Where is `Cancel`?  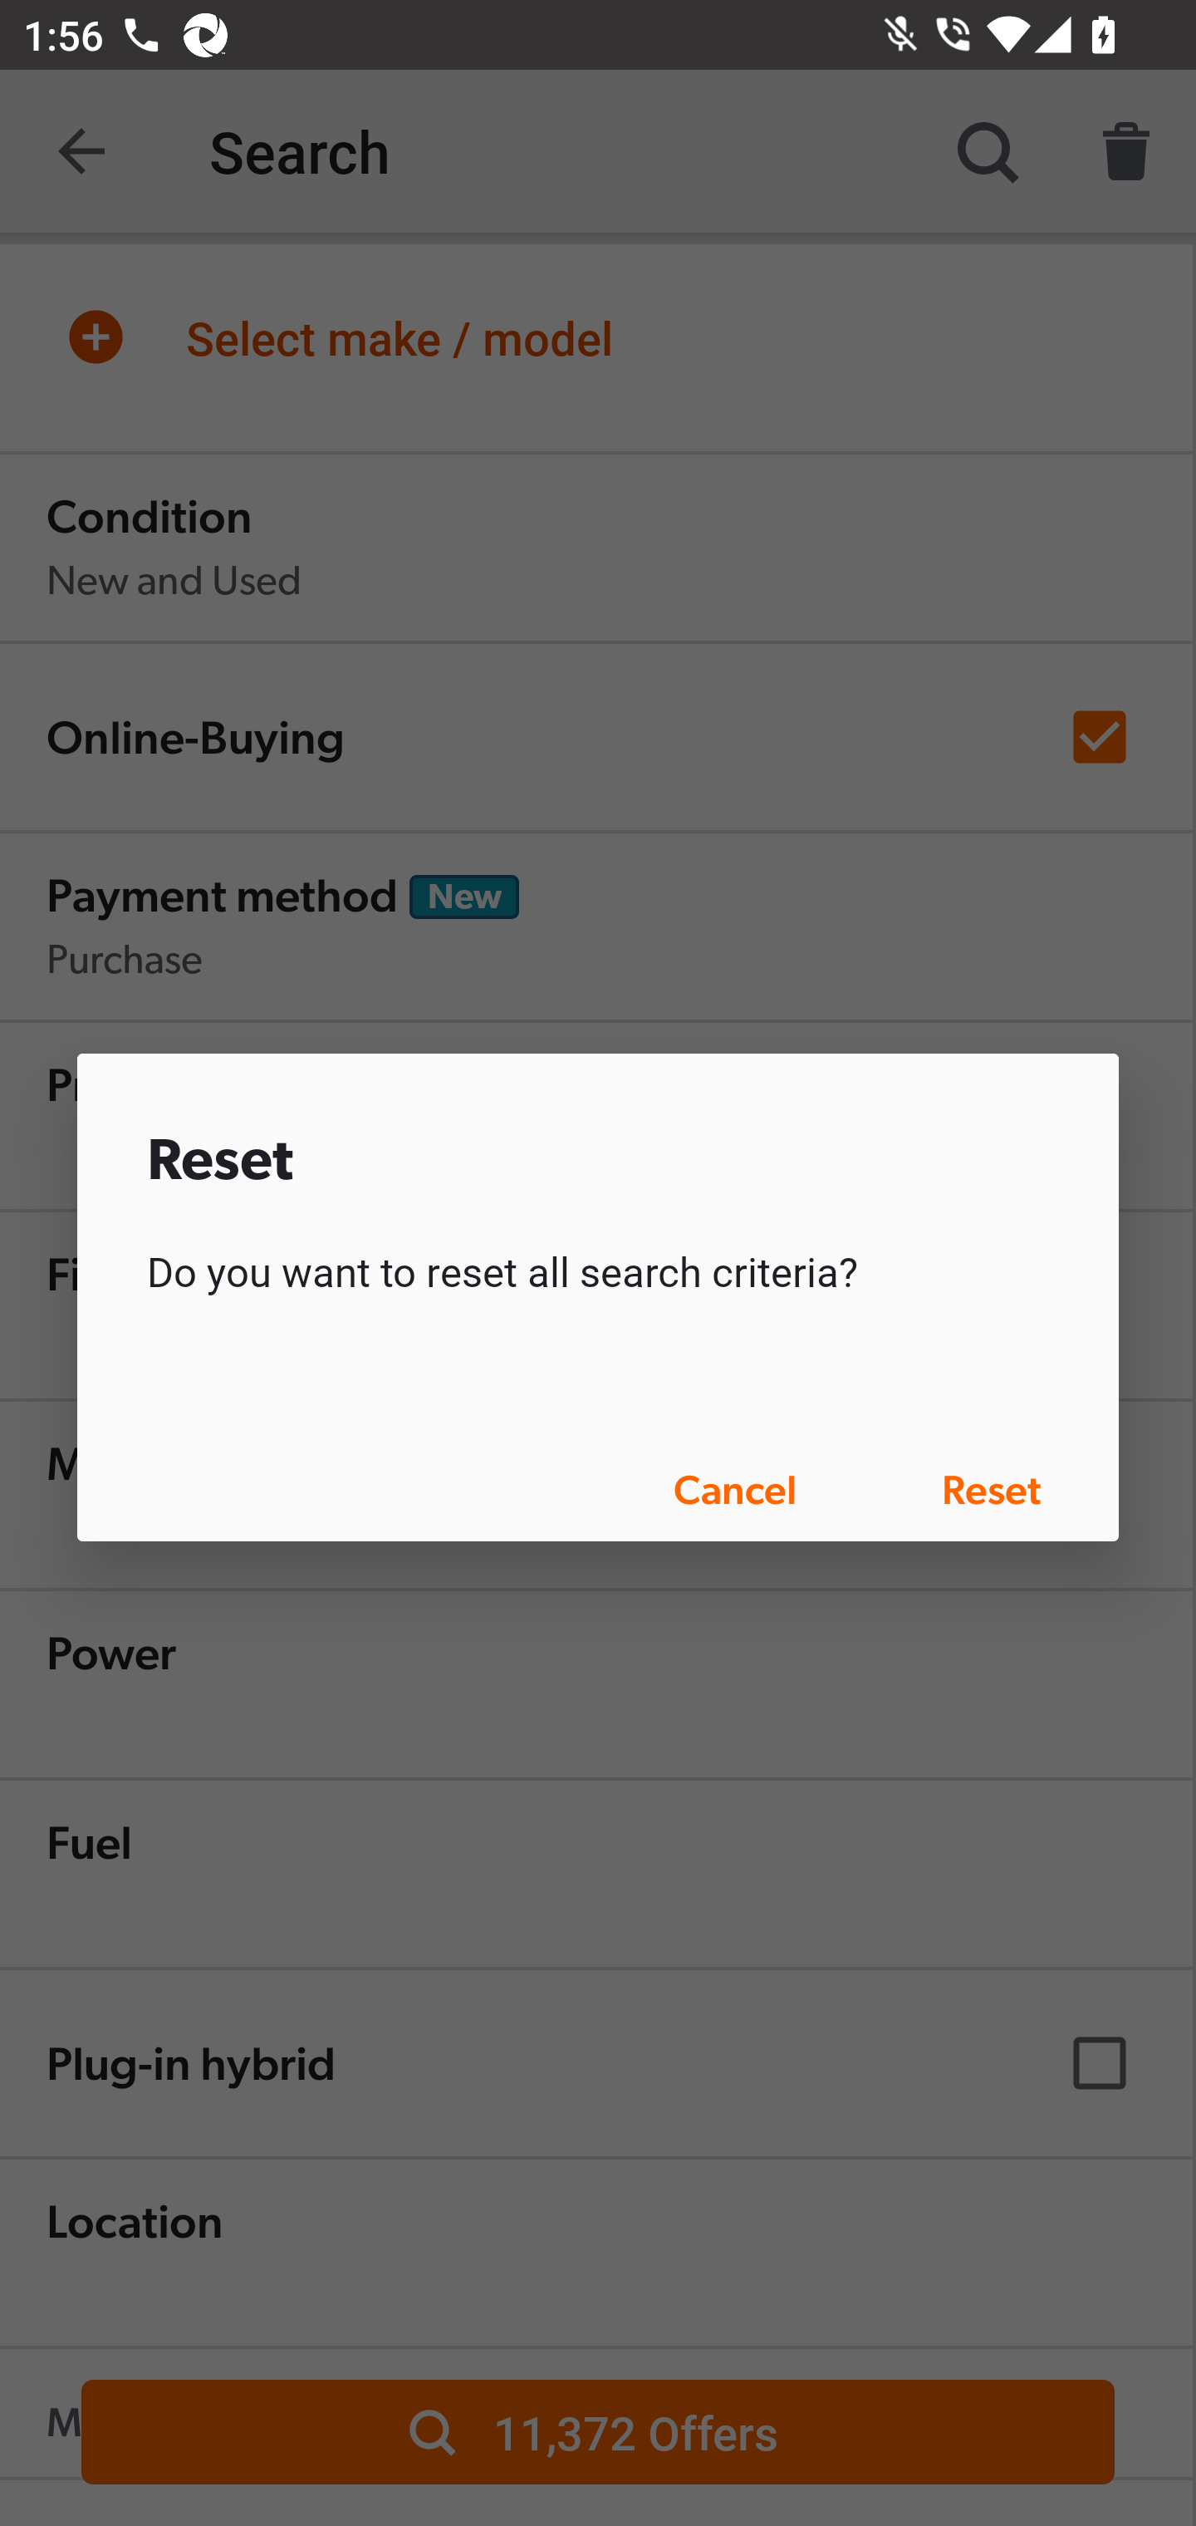
Cancel is located at coordinates (735, 1489).